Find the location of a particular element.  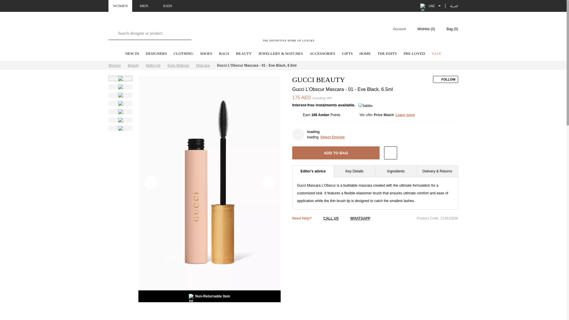

CLOTHING is located at coordinates (183, 54).